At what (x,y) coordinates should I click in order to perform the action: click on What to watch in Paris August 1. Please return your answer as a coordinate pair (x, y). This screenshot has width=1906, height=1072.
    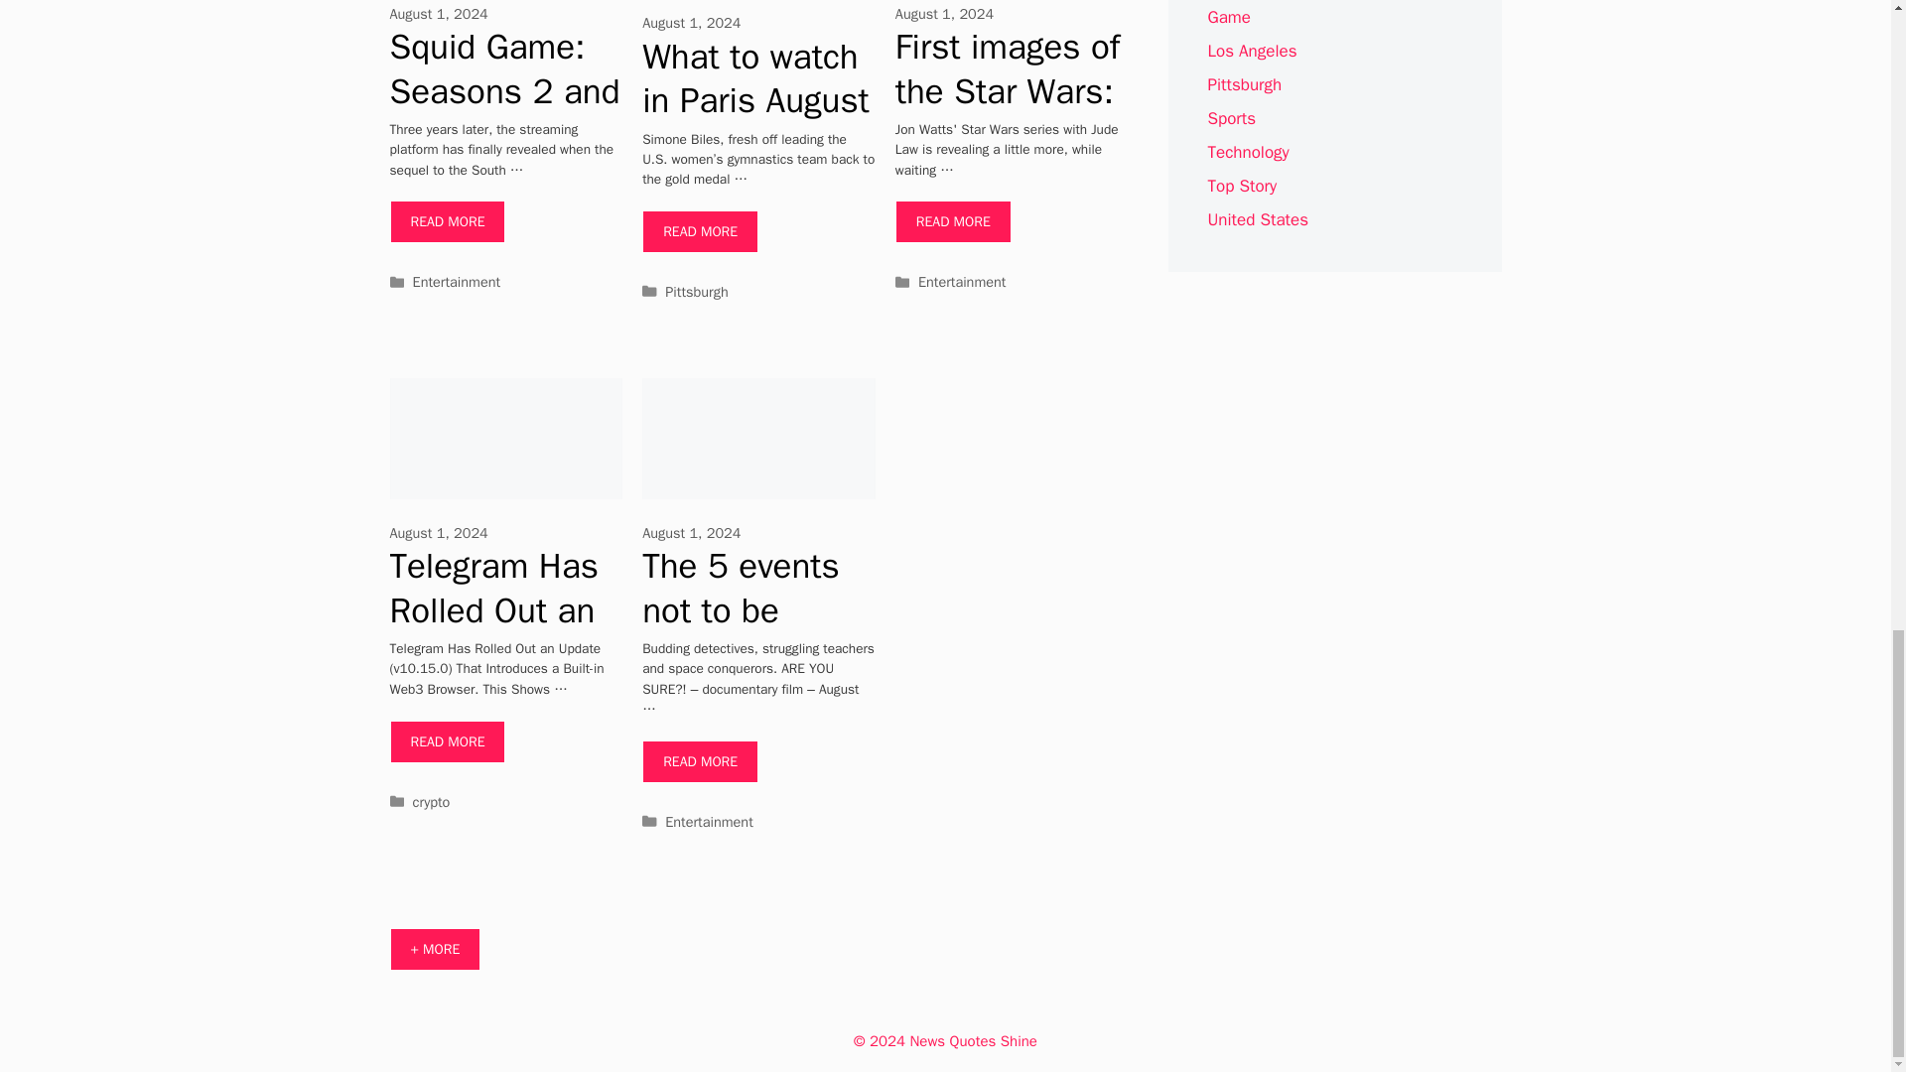
    Looking at the image, I should click on (755, 100).